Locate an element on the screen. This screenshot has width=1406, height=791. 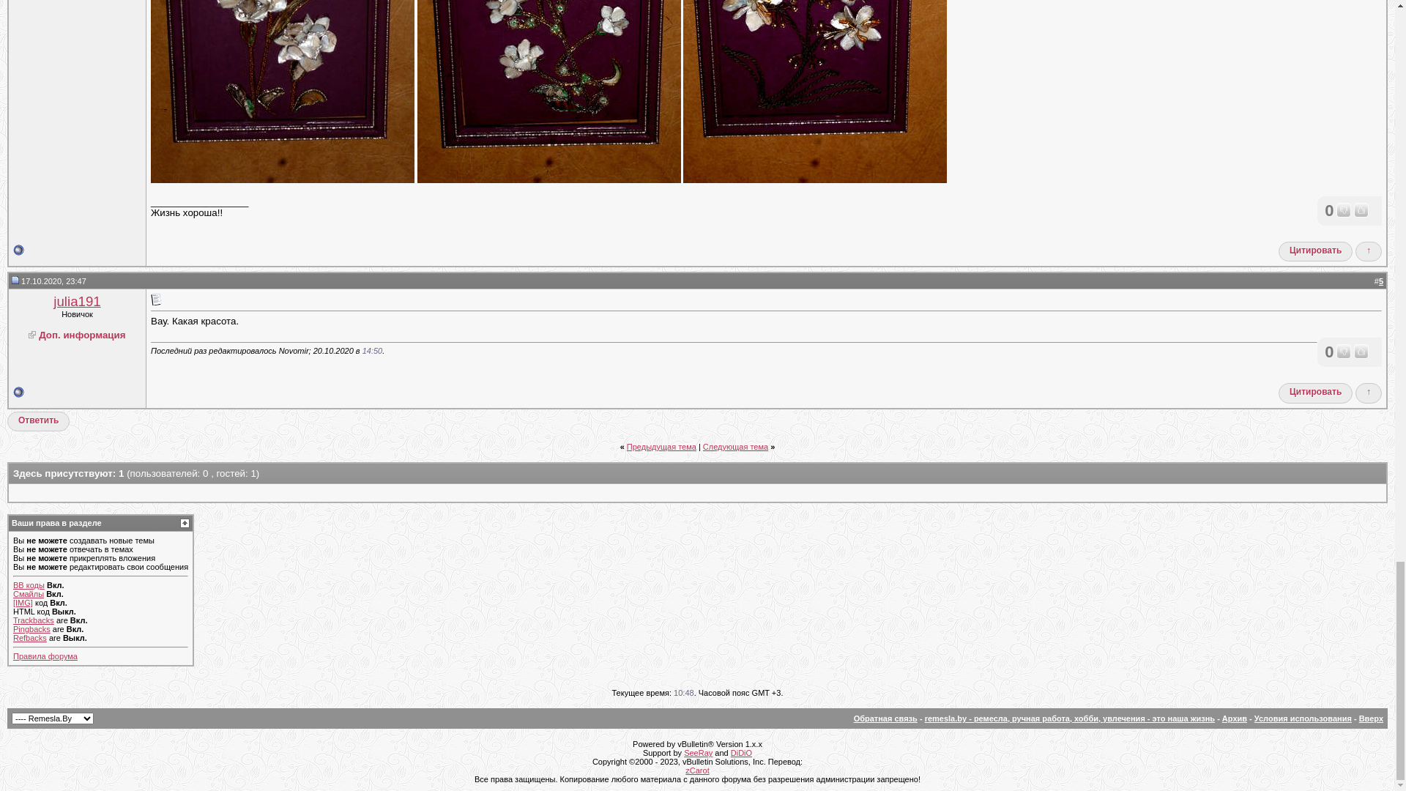
Bookmark and Share is located at coordinates (1277, 391).